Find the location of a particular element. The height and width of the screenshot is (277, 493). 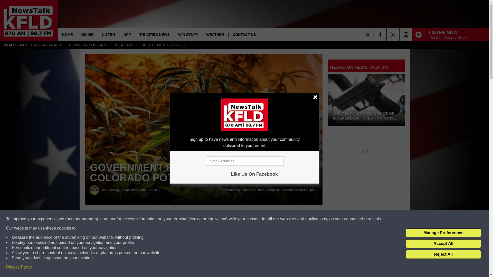

Share on Twitter is located at coordinates (251, 219).